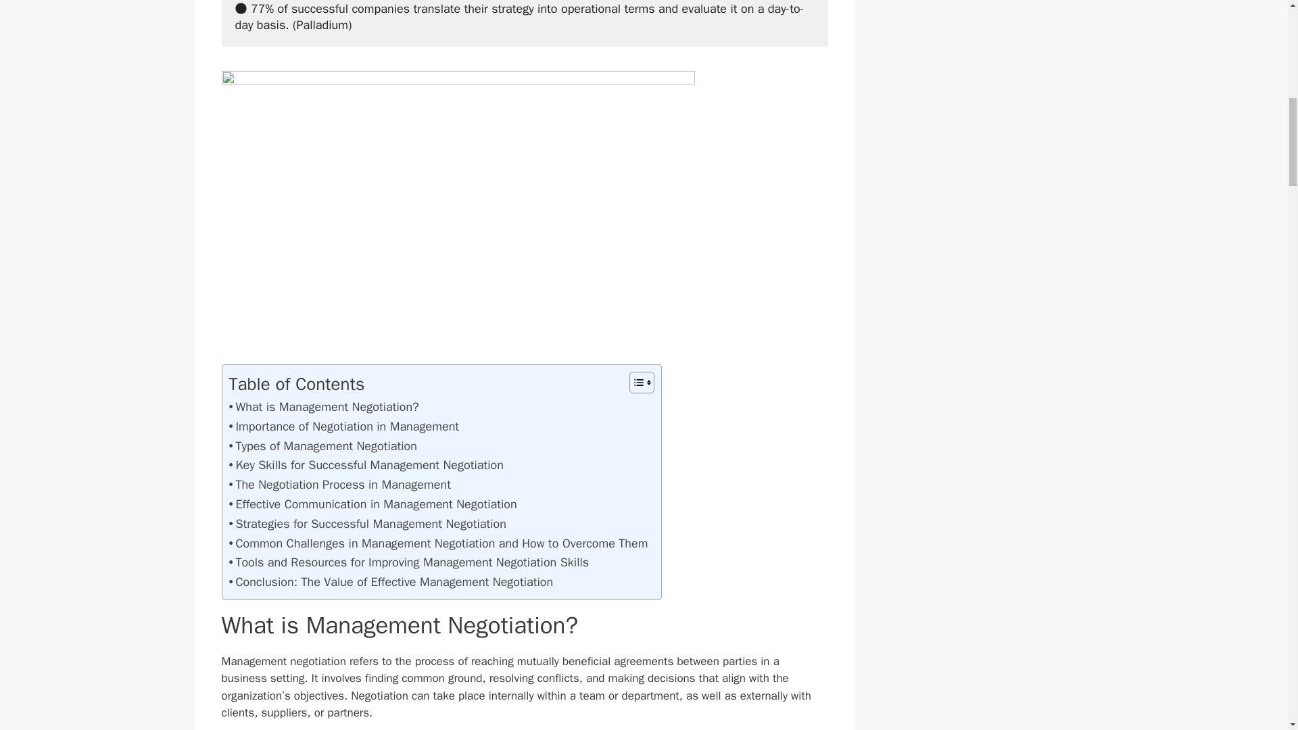 The height and width of the screenshot is (730, 1298). Describe the element at coordinates (390, 581) in the screenshot. I see `Conclusion: The Value of Effective Management Negotiation` at that location.